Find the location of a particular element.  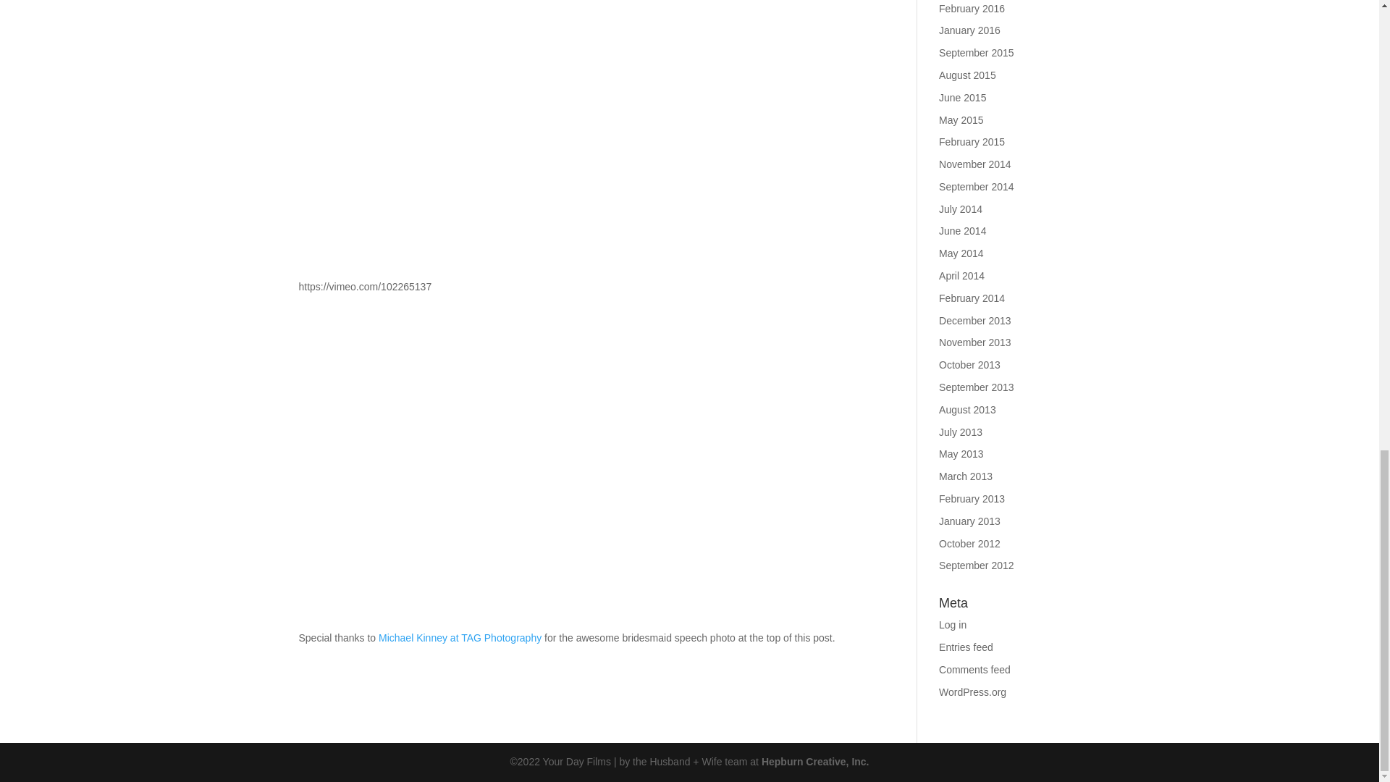

Michael Kinney at TAG Photography is located at coordinates (460, 637).